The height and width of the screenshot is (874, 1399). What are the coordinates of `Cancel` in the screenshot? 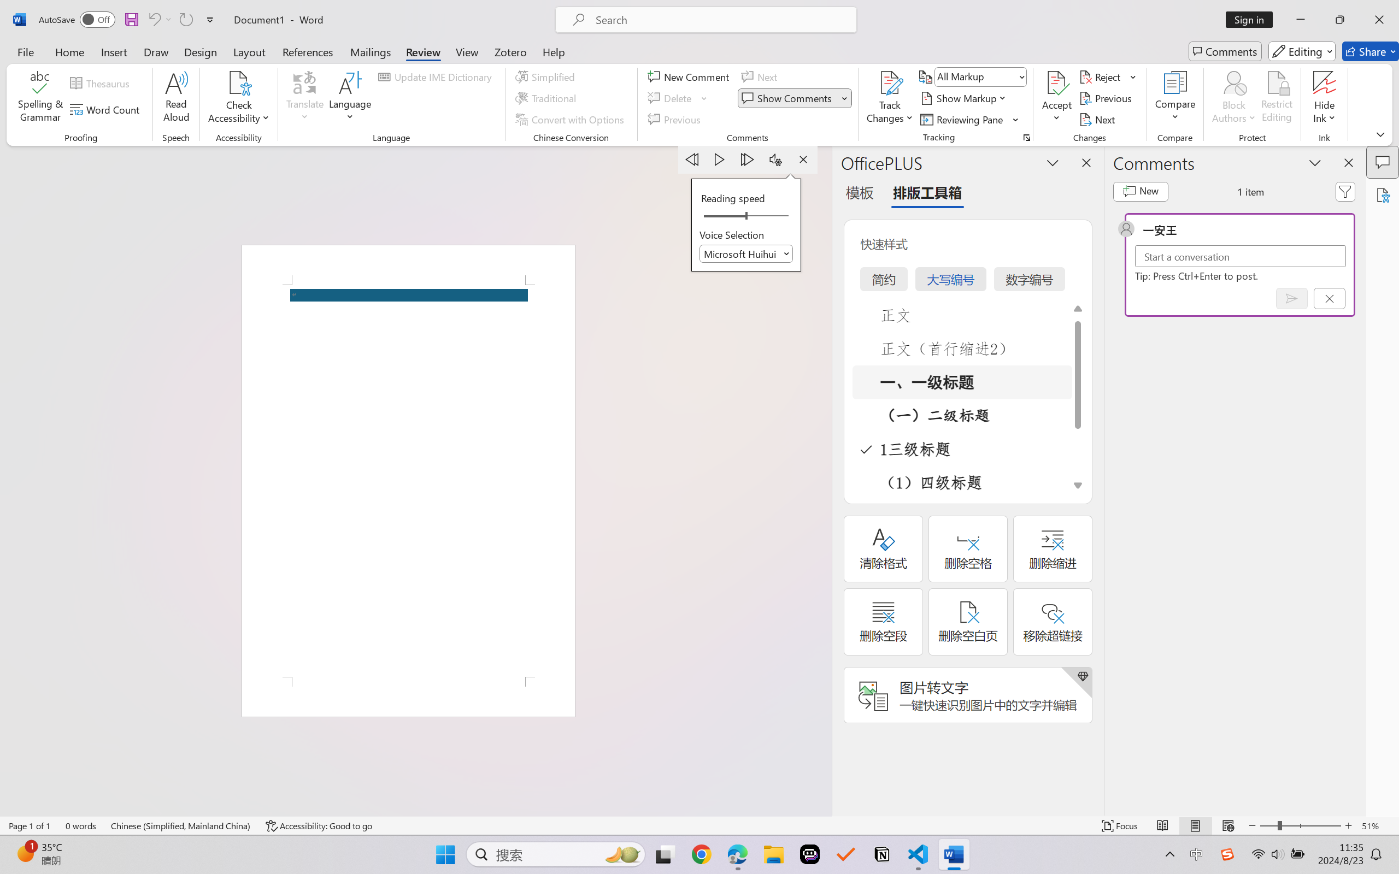 It's located at (1329, 298).